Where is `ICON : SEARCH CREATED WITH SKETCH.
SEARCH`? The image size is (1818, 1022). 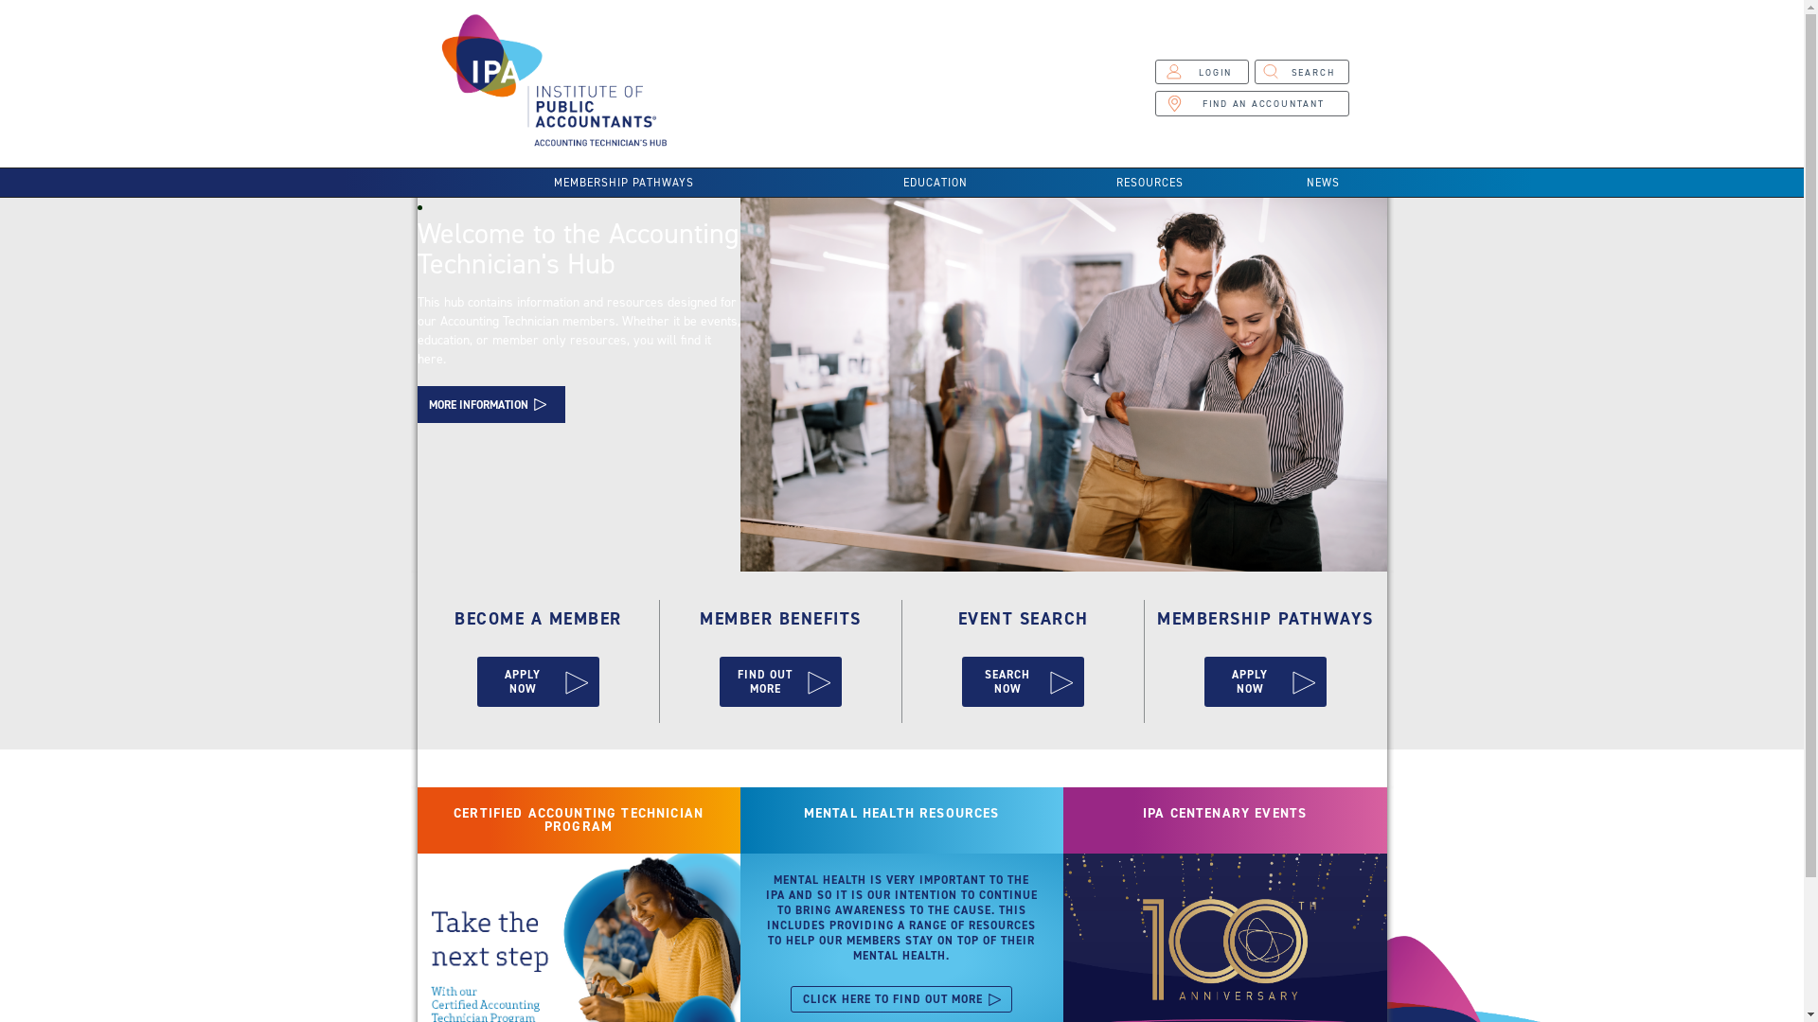 ICON : SEARCH CREATED WITH SKETCH.
SEARCH is located at coordinates (1302, 72).